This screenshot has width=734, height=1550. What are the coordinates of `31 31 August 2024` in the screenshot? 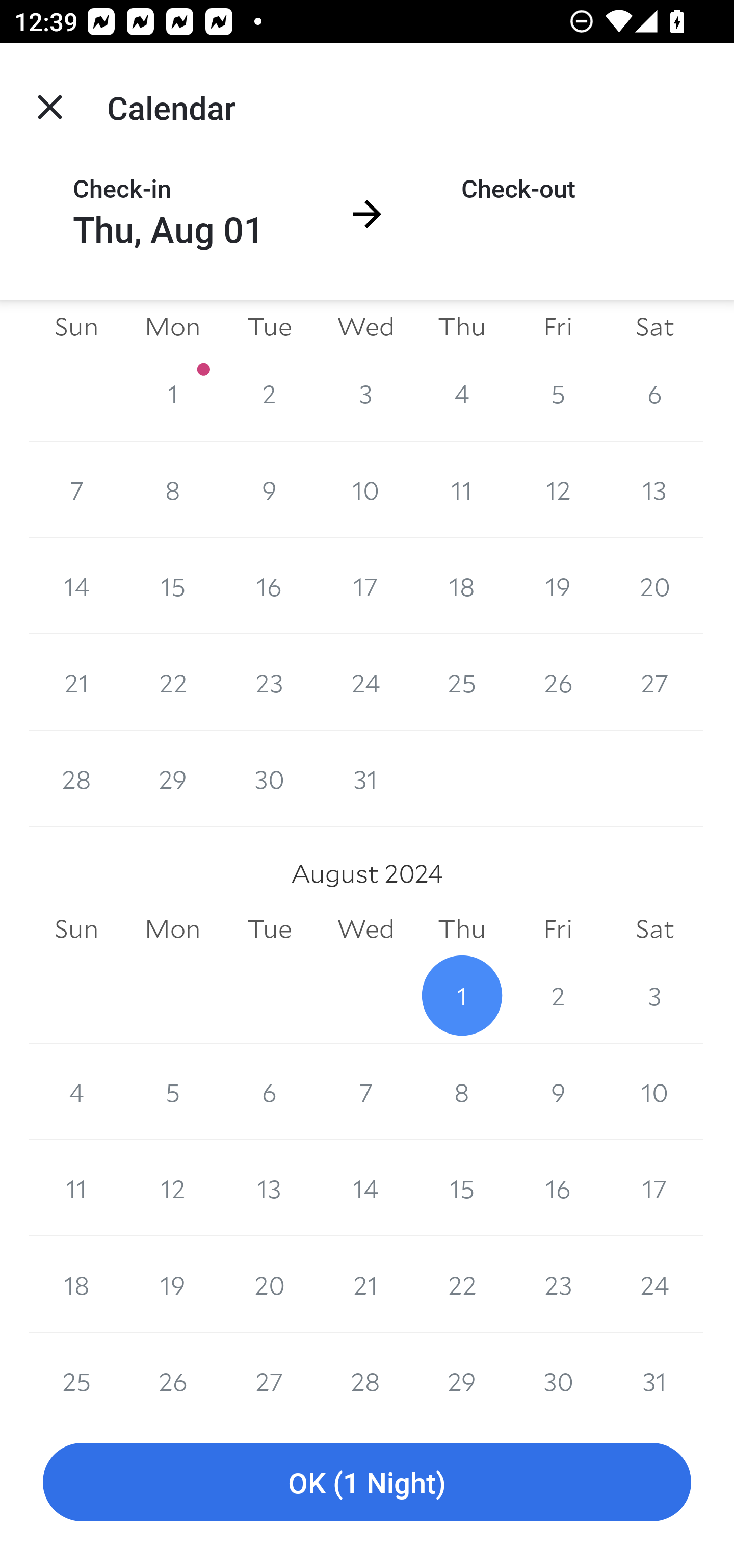 It's located at (654, 1373).